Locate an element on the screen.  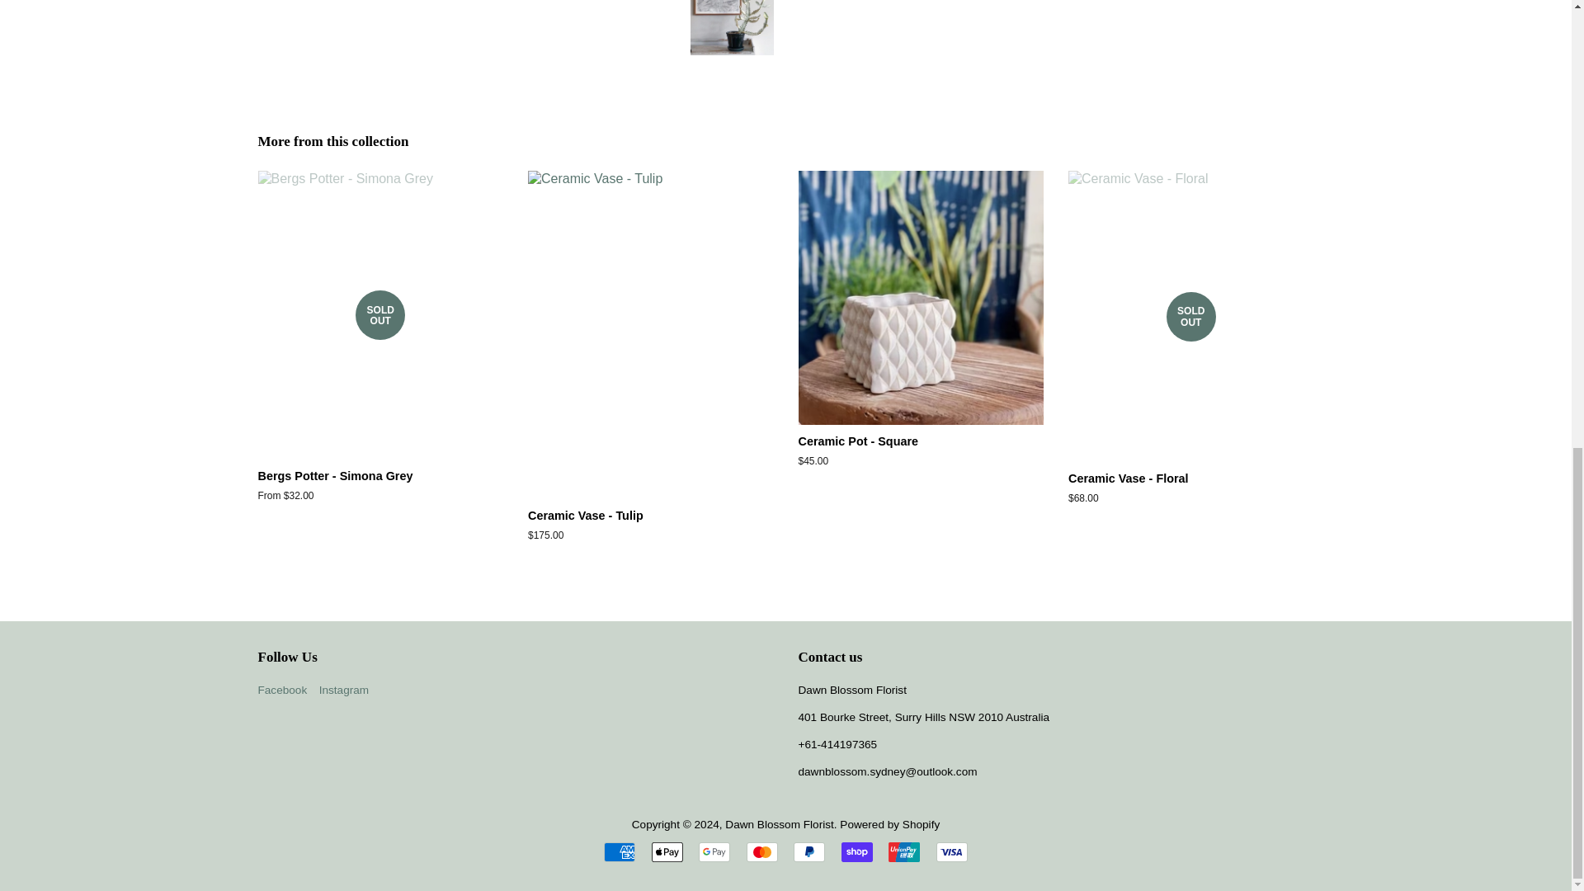
Dawn Blossom Florist on Facebook is located at coordinates (282, 690).